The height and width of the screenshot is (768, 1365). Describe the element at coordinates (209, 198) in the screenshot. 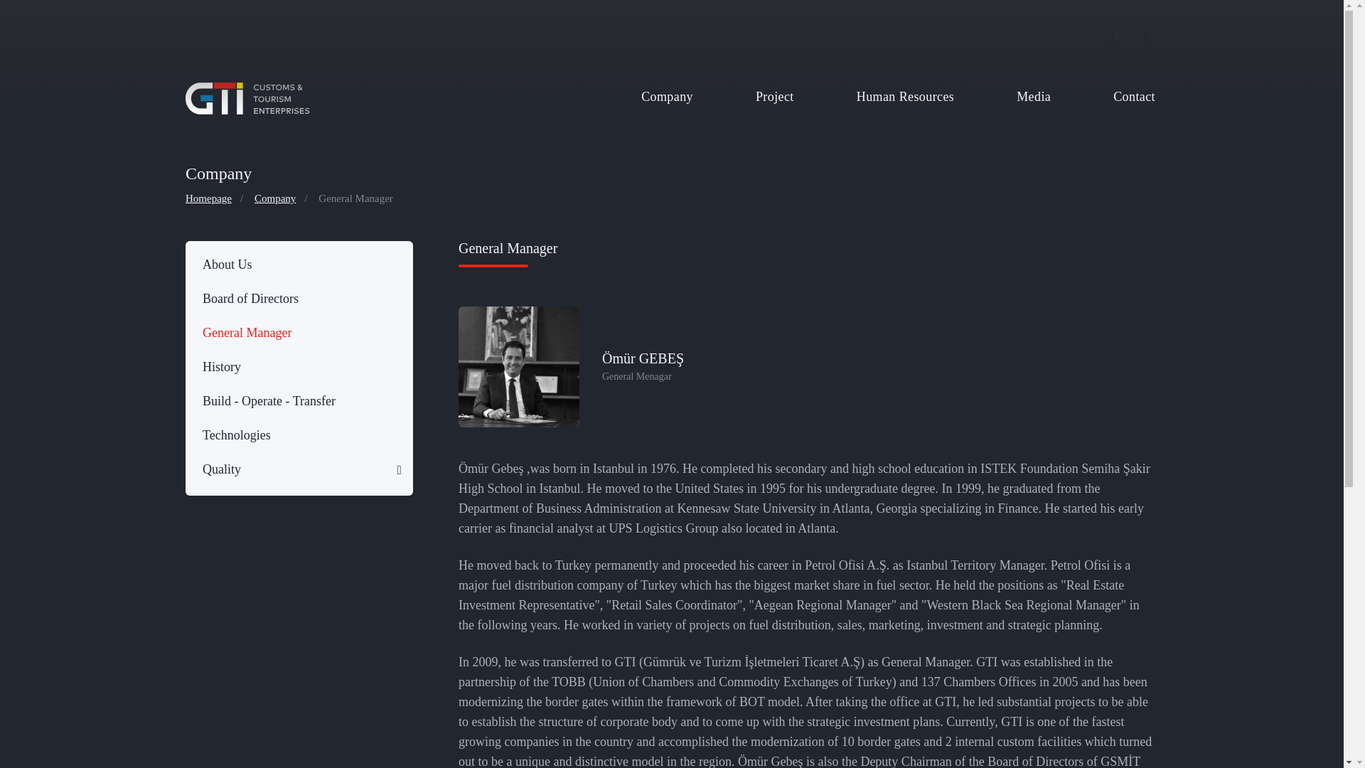

I see `Homepage` at that location.